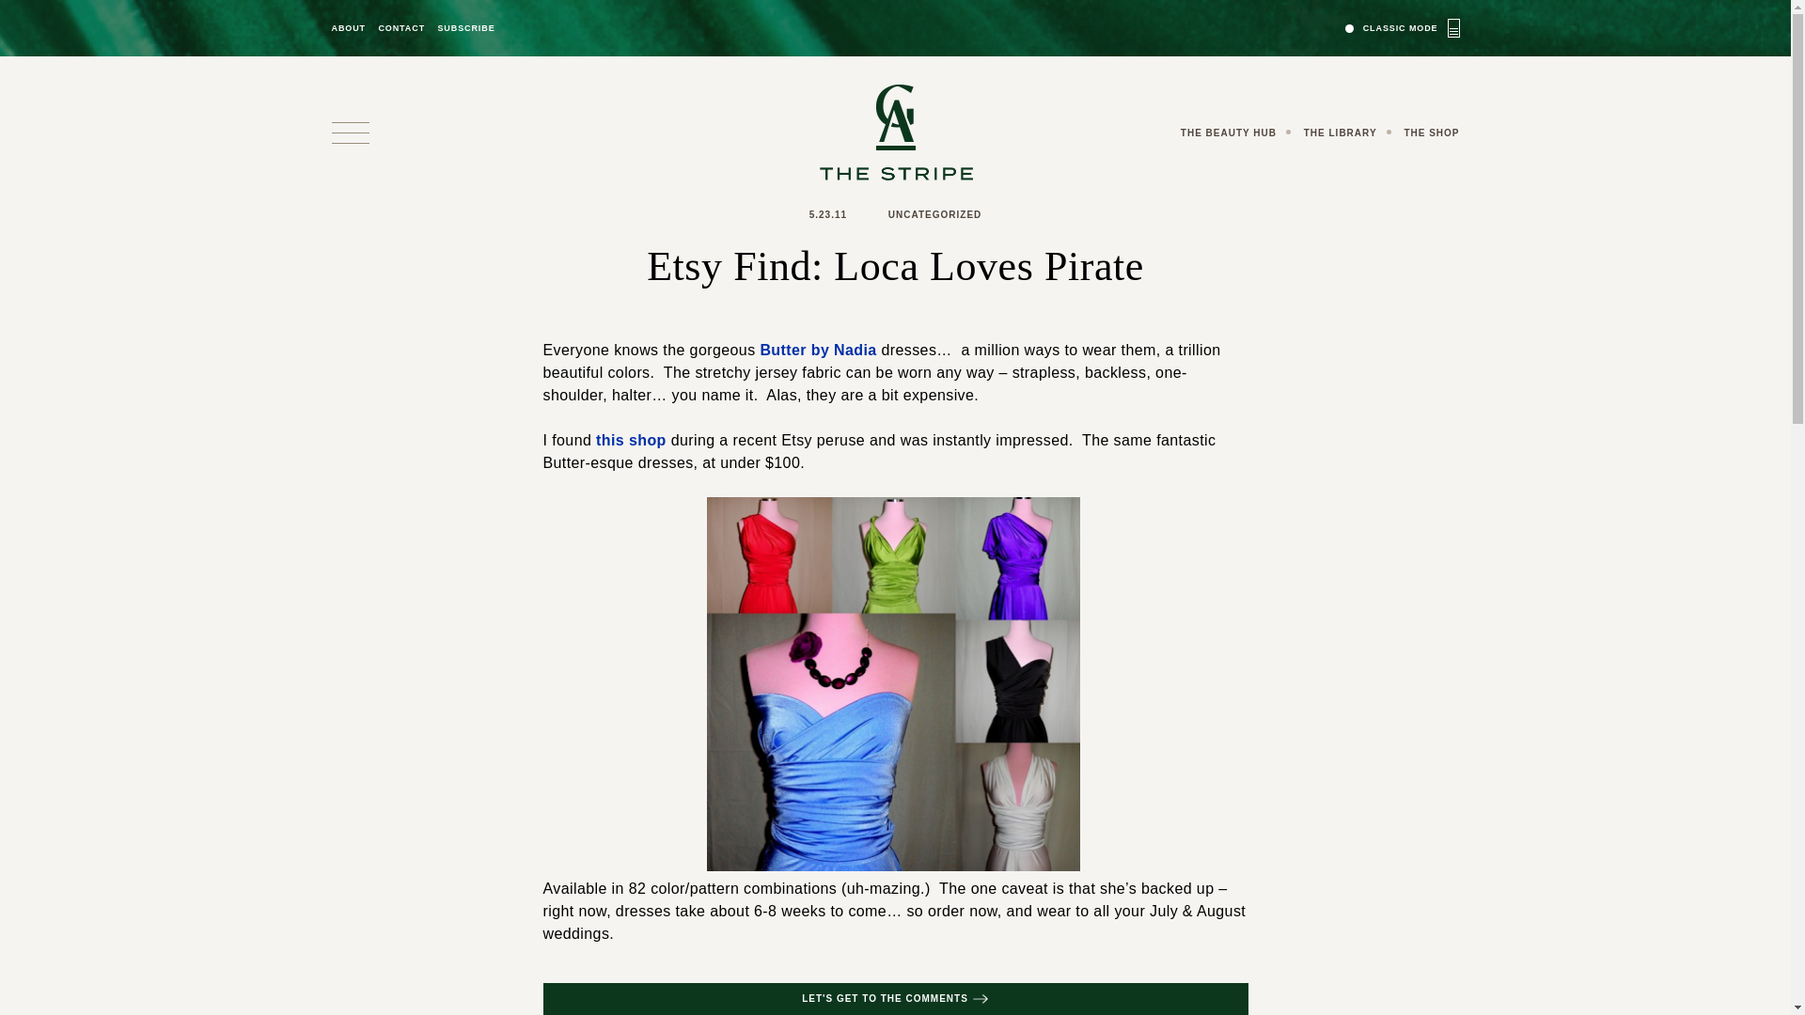 The image size is (1805, 1015). What do you see at coordinates (400, 28) in the screenshot?
I see `CONTACT` at bounding box center [400, 28].